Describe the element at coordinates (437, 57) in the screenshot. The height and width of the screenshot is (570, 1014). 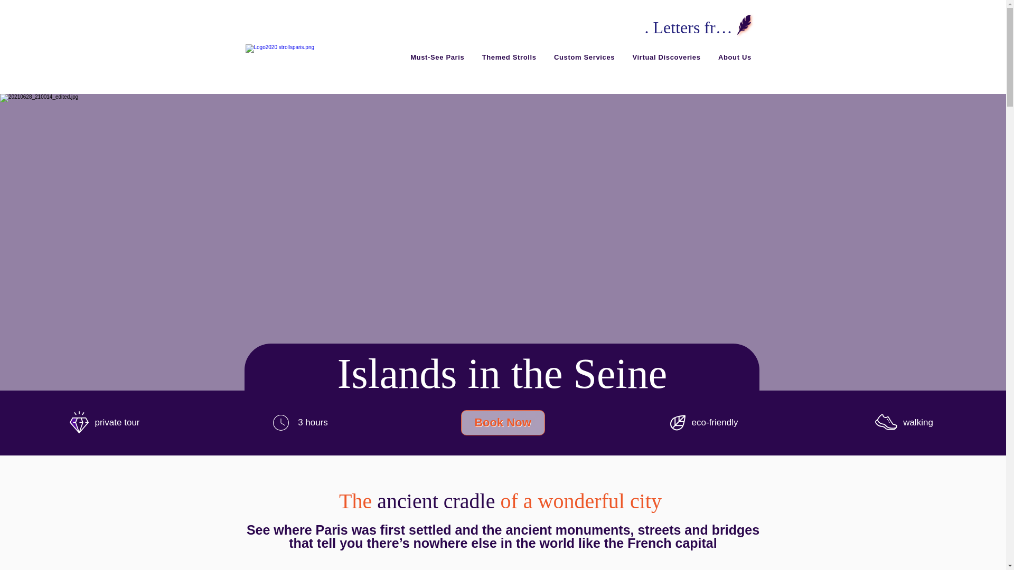
I see `Must-See Paris` at that location.